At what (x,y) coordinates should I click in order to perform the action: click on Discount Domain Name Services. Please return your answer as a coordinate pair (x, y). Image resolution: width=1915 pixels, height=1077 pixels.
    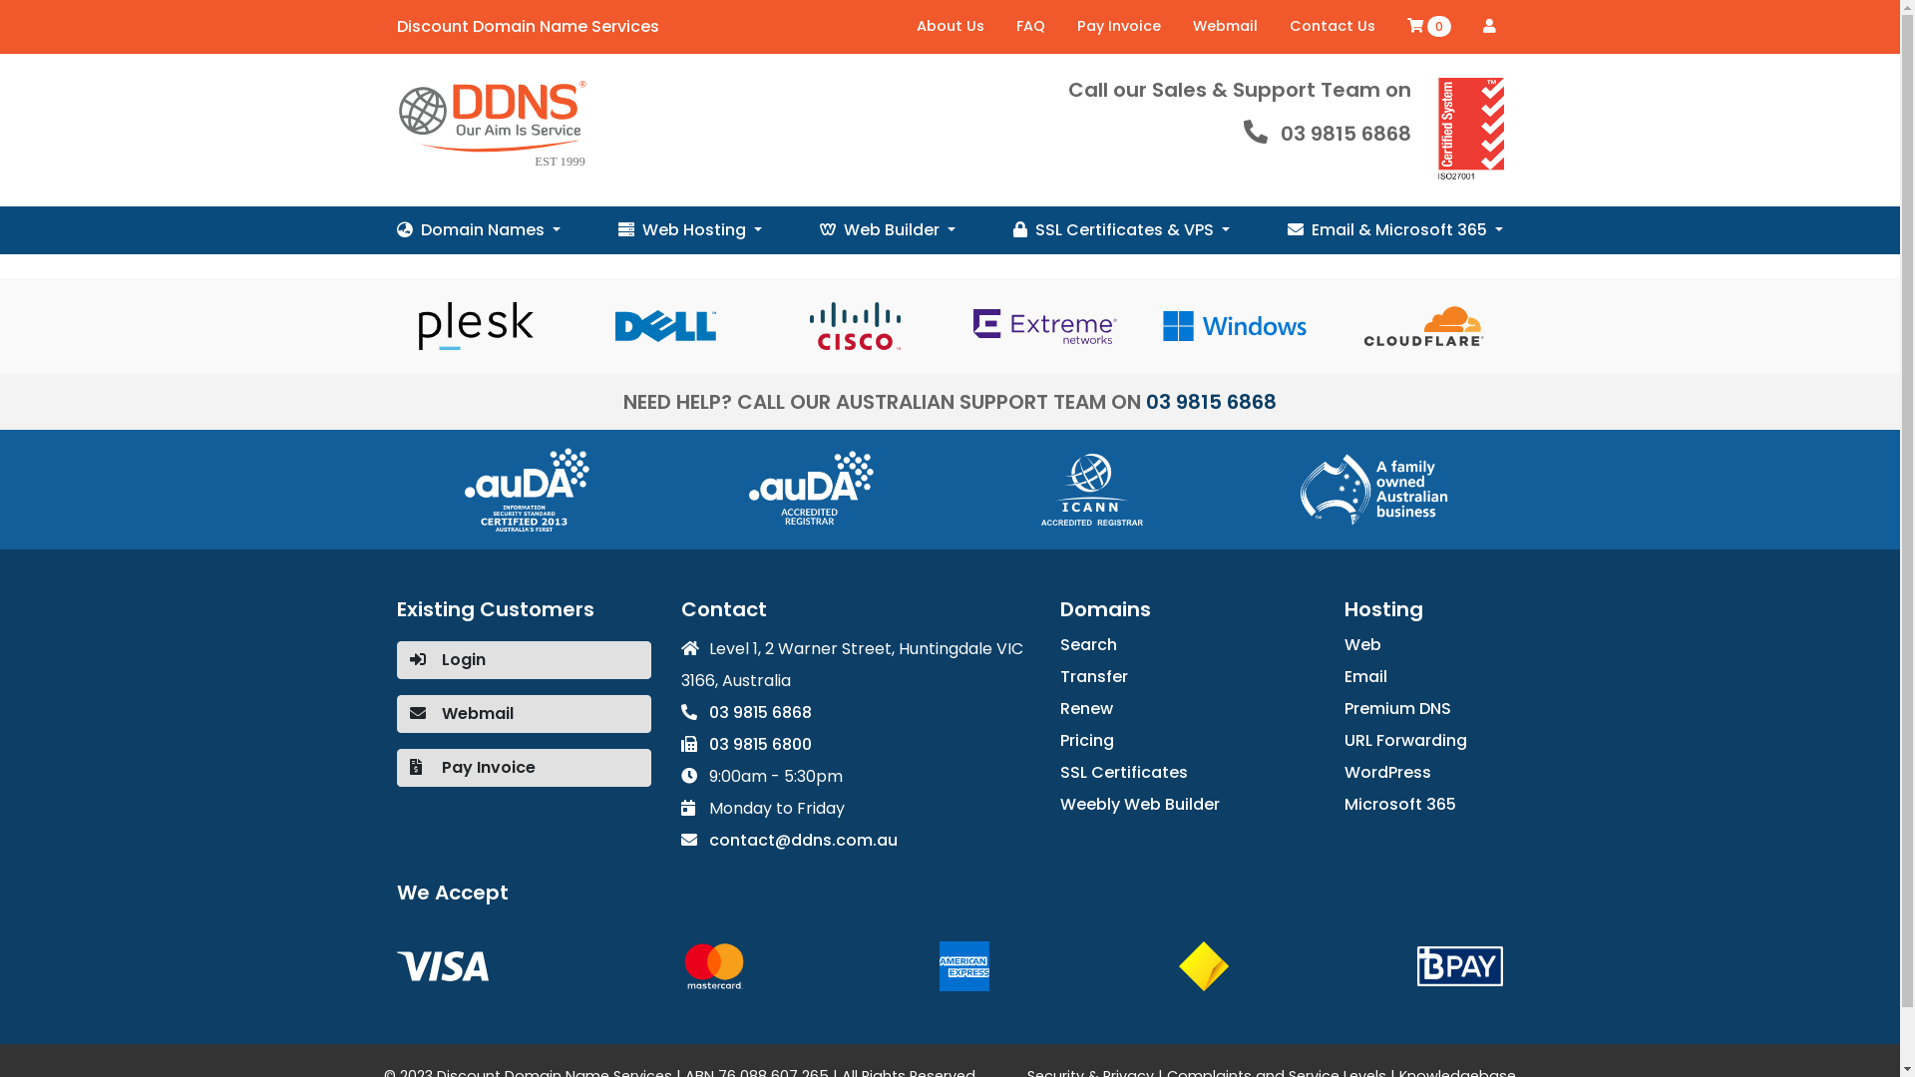
    Looking at the image, I should click on (529, 26).